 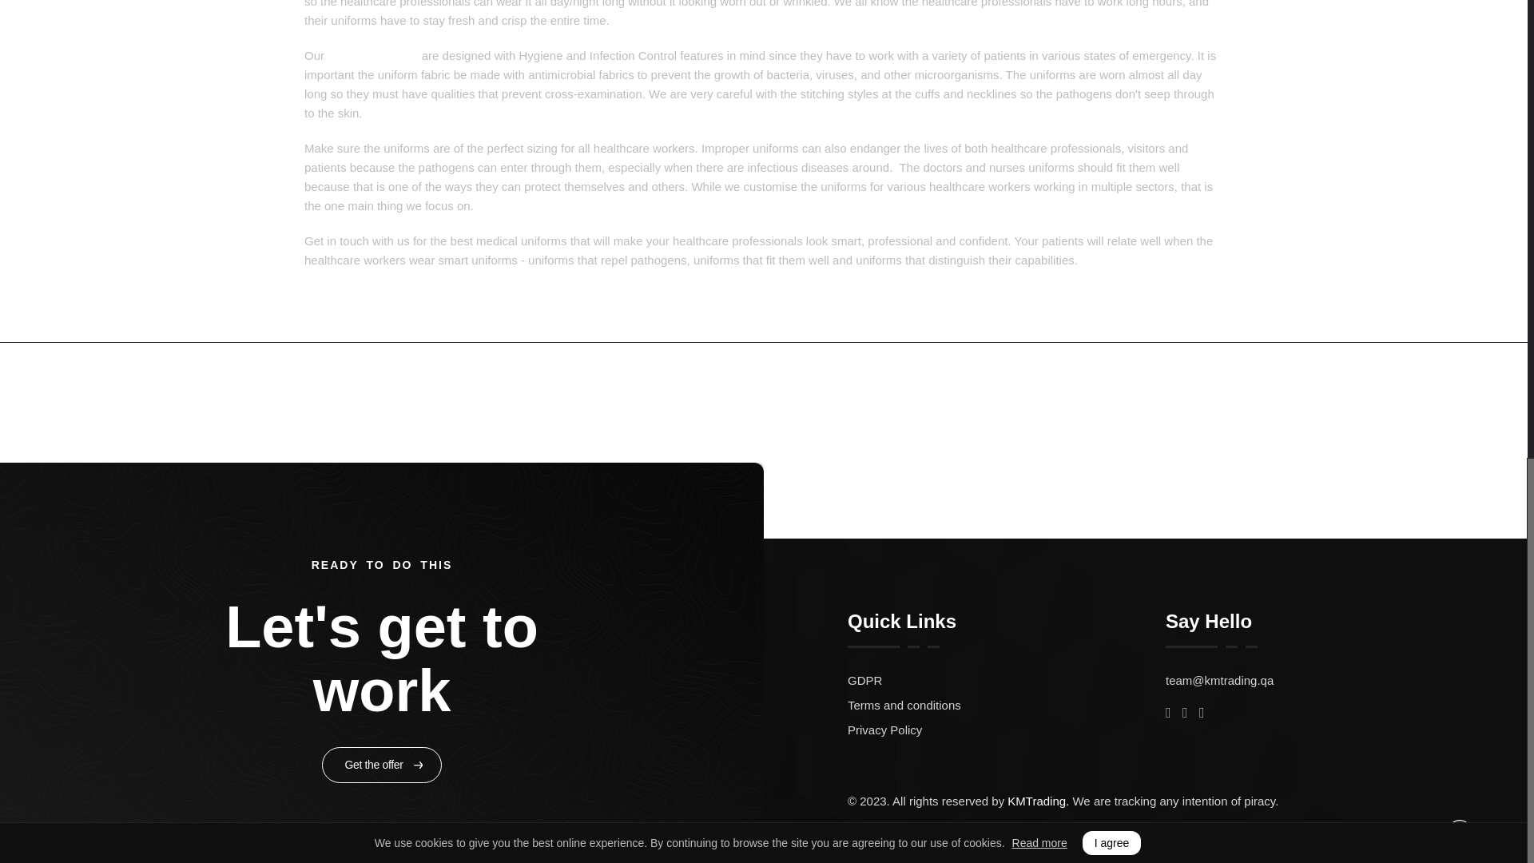 What do you see at coordinates (372, 54) in the screenshot?
I see `medical uniforms` at bounding box center [372, 54].